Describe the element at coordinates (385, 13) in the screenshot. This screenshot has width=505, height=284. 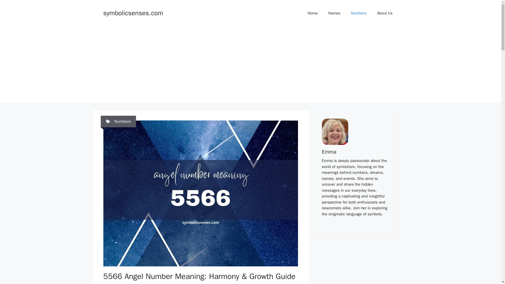
I see `About Us` at that location.